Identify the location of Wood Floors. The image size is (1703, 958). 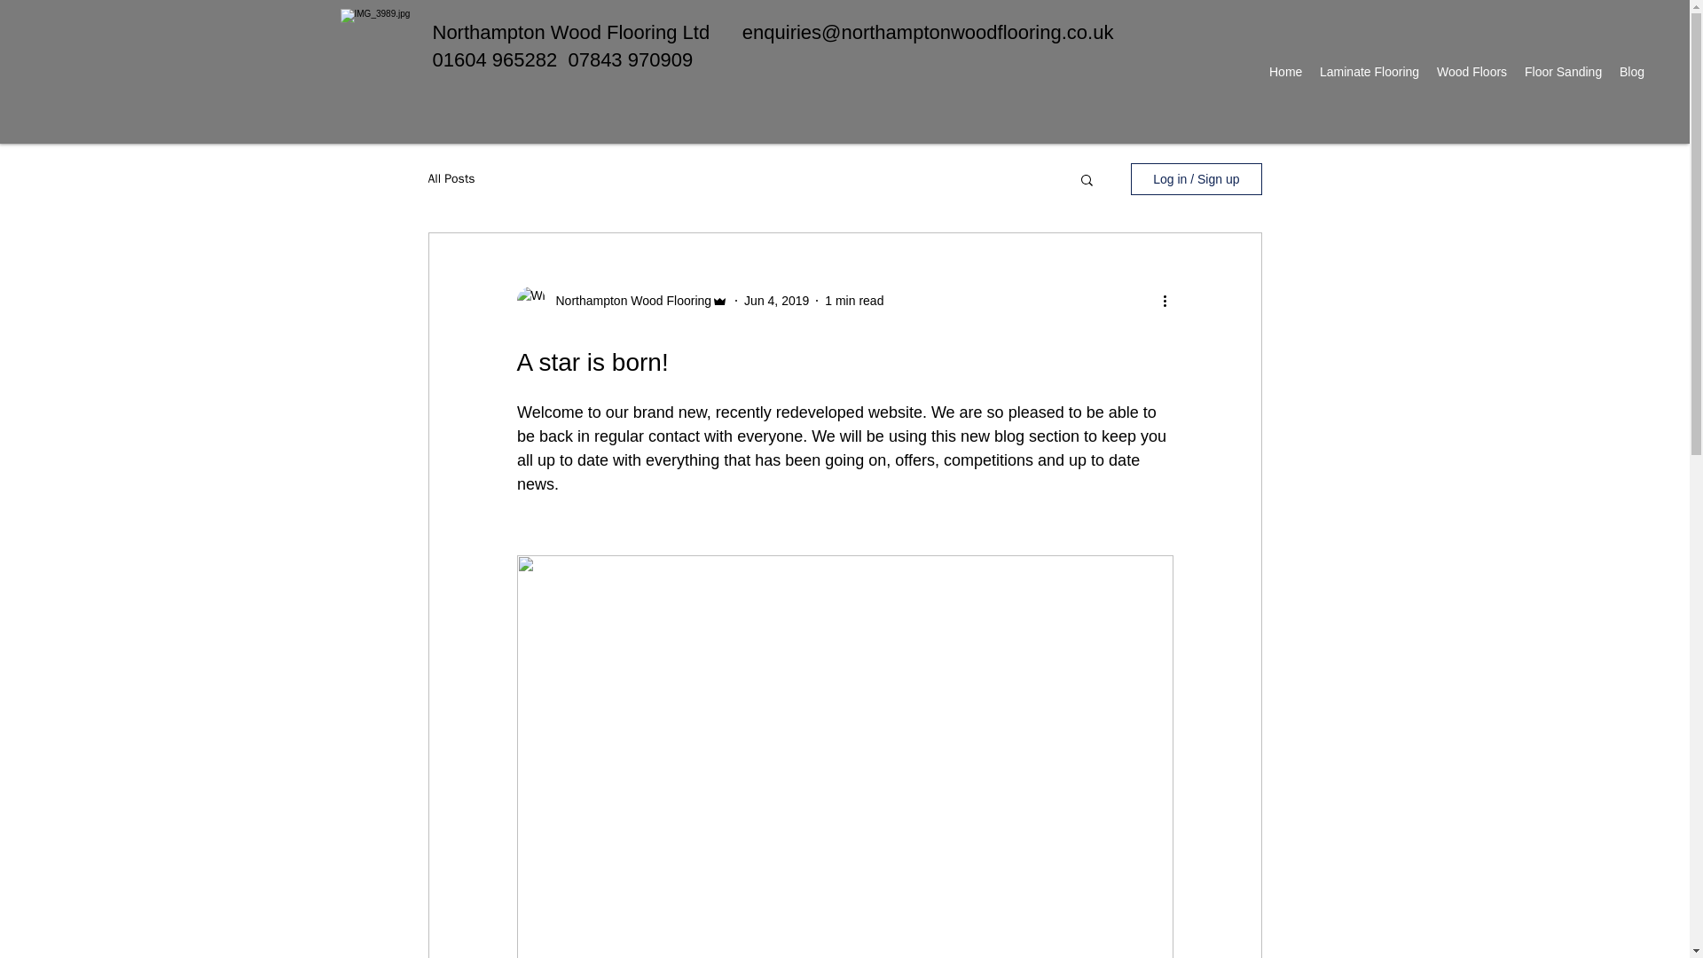
(1471, 71).